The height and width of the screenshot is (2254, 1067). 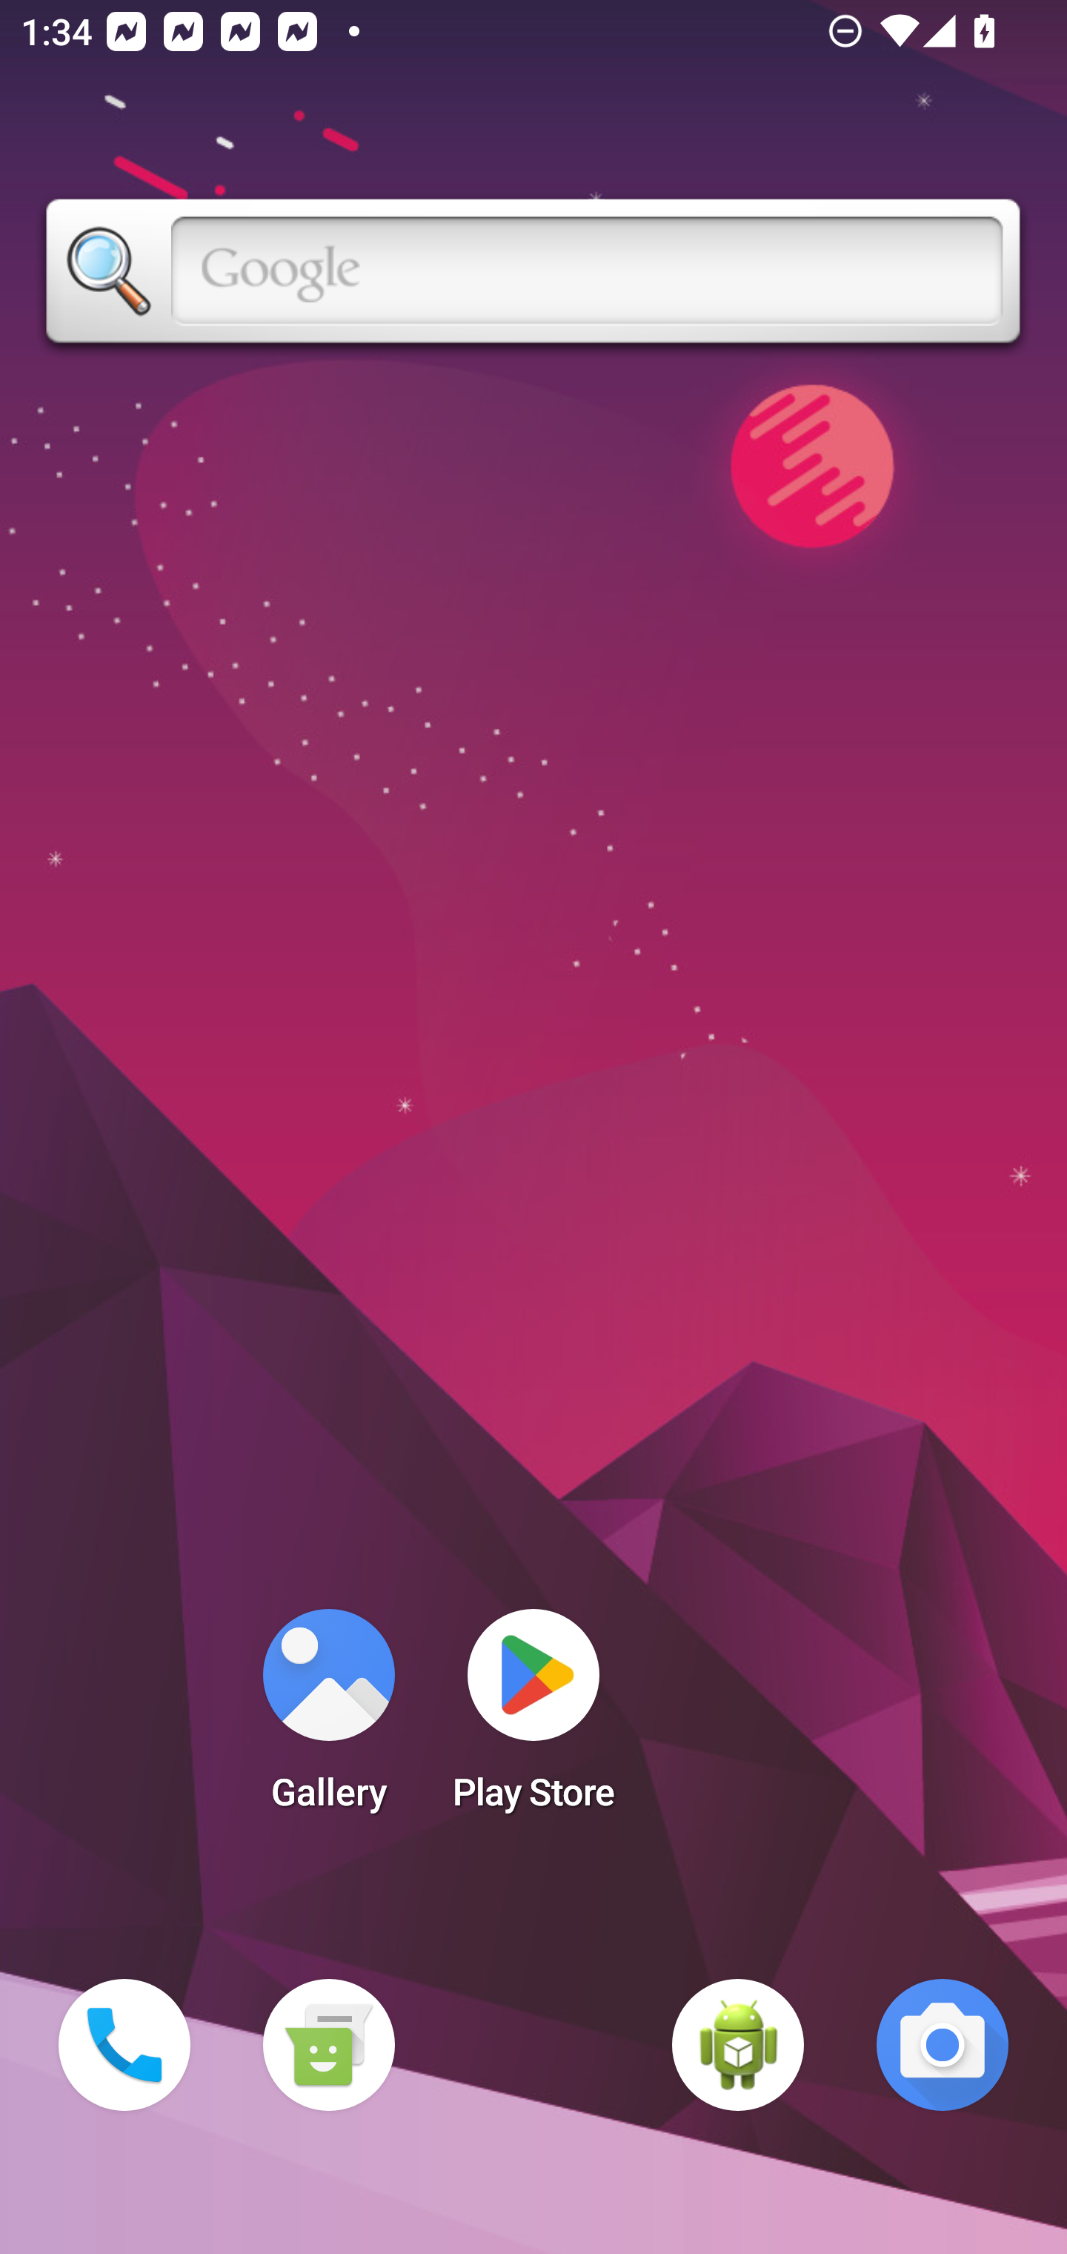 I want to click on Gallery, so click(x=328, y=1719).